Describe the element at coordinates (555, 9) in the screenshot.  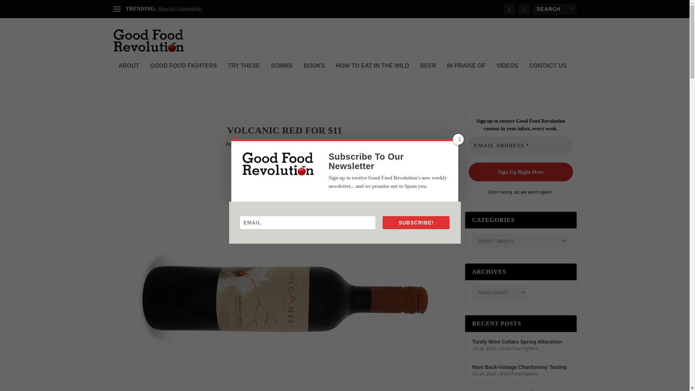
I see `Search for:` at that location.